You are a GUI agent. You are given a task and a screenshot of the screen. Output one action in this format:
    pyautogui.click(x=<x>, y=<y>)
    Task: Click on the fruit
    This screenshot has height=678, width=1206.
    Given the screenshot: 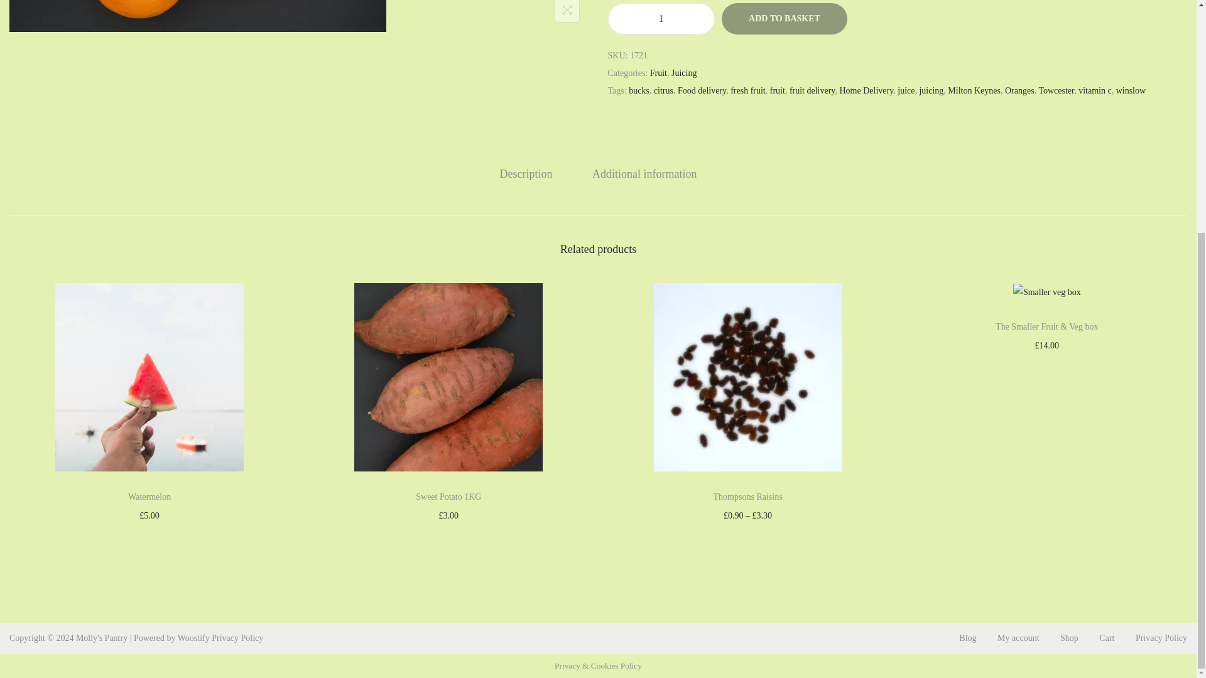 What is the action you would take?
    pyautogui.click(x=778, y=90)
    